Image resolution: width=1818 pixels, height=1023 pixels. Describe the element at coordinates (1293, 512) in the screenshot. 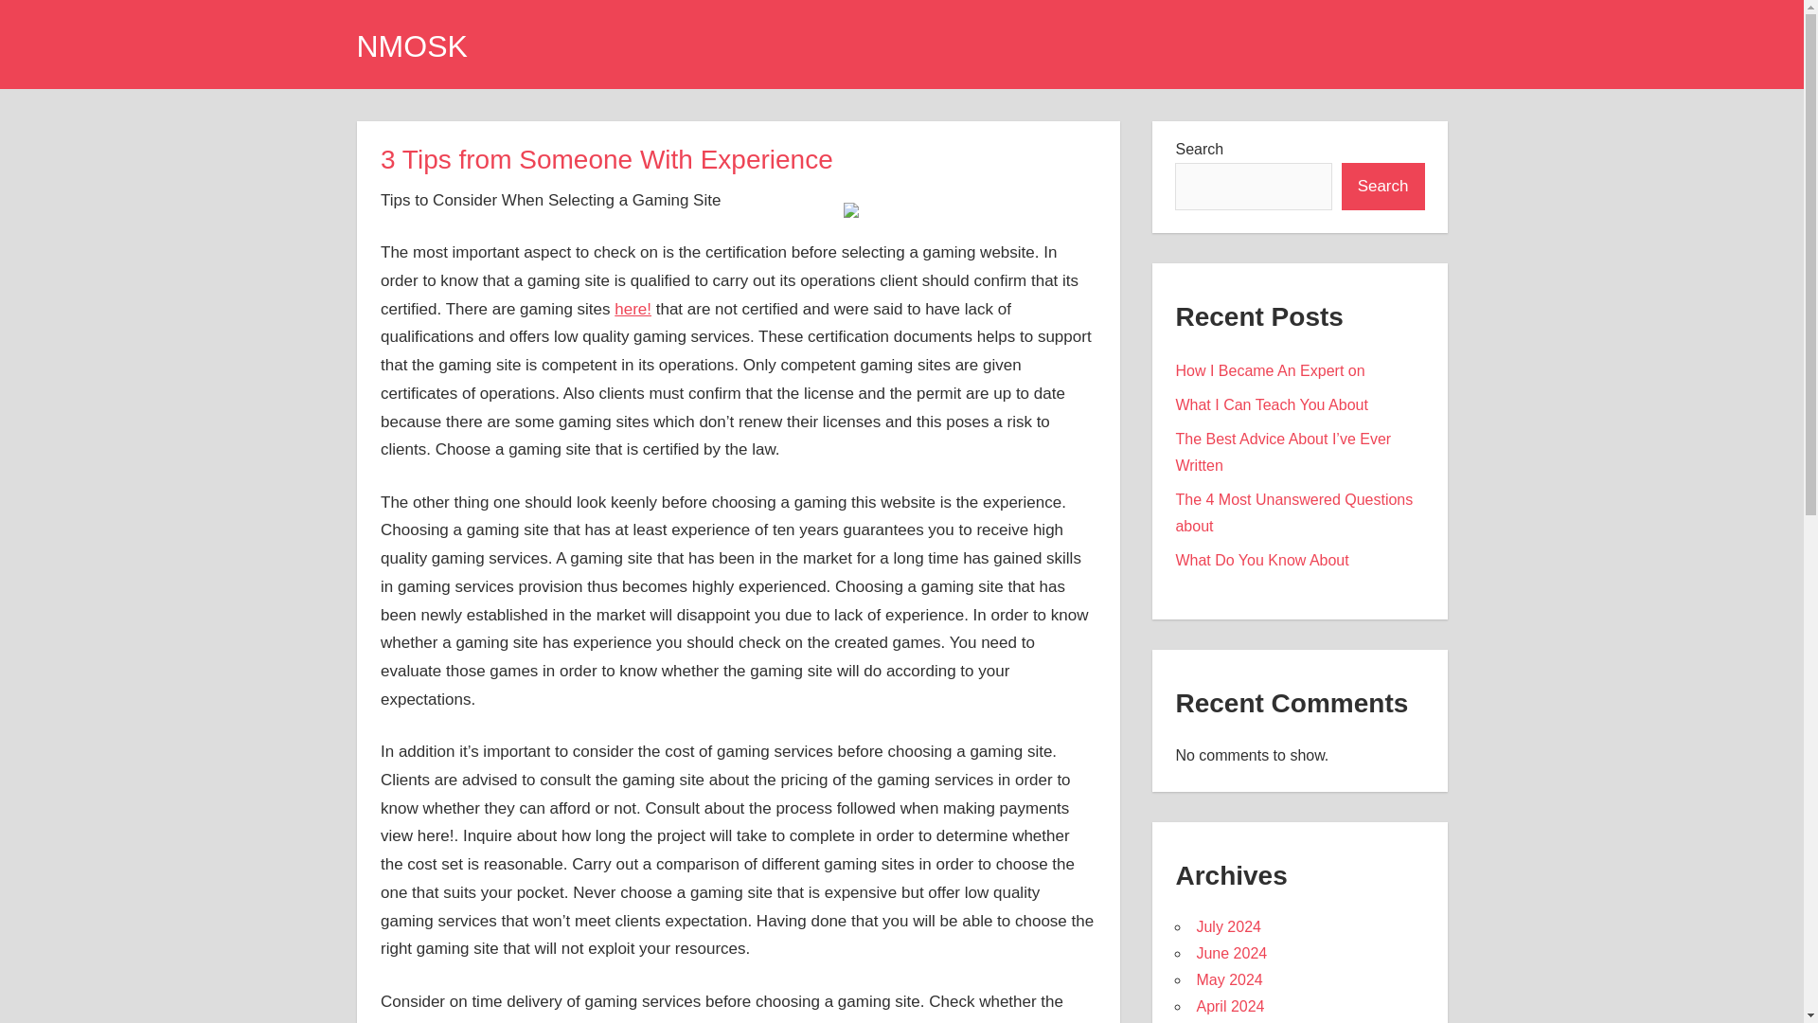

I see `The 4 Most Unanswered Questions about` at that location.